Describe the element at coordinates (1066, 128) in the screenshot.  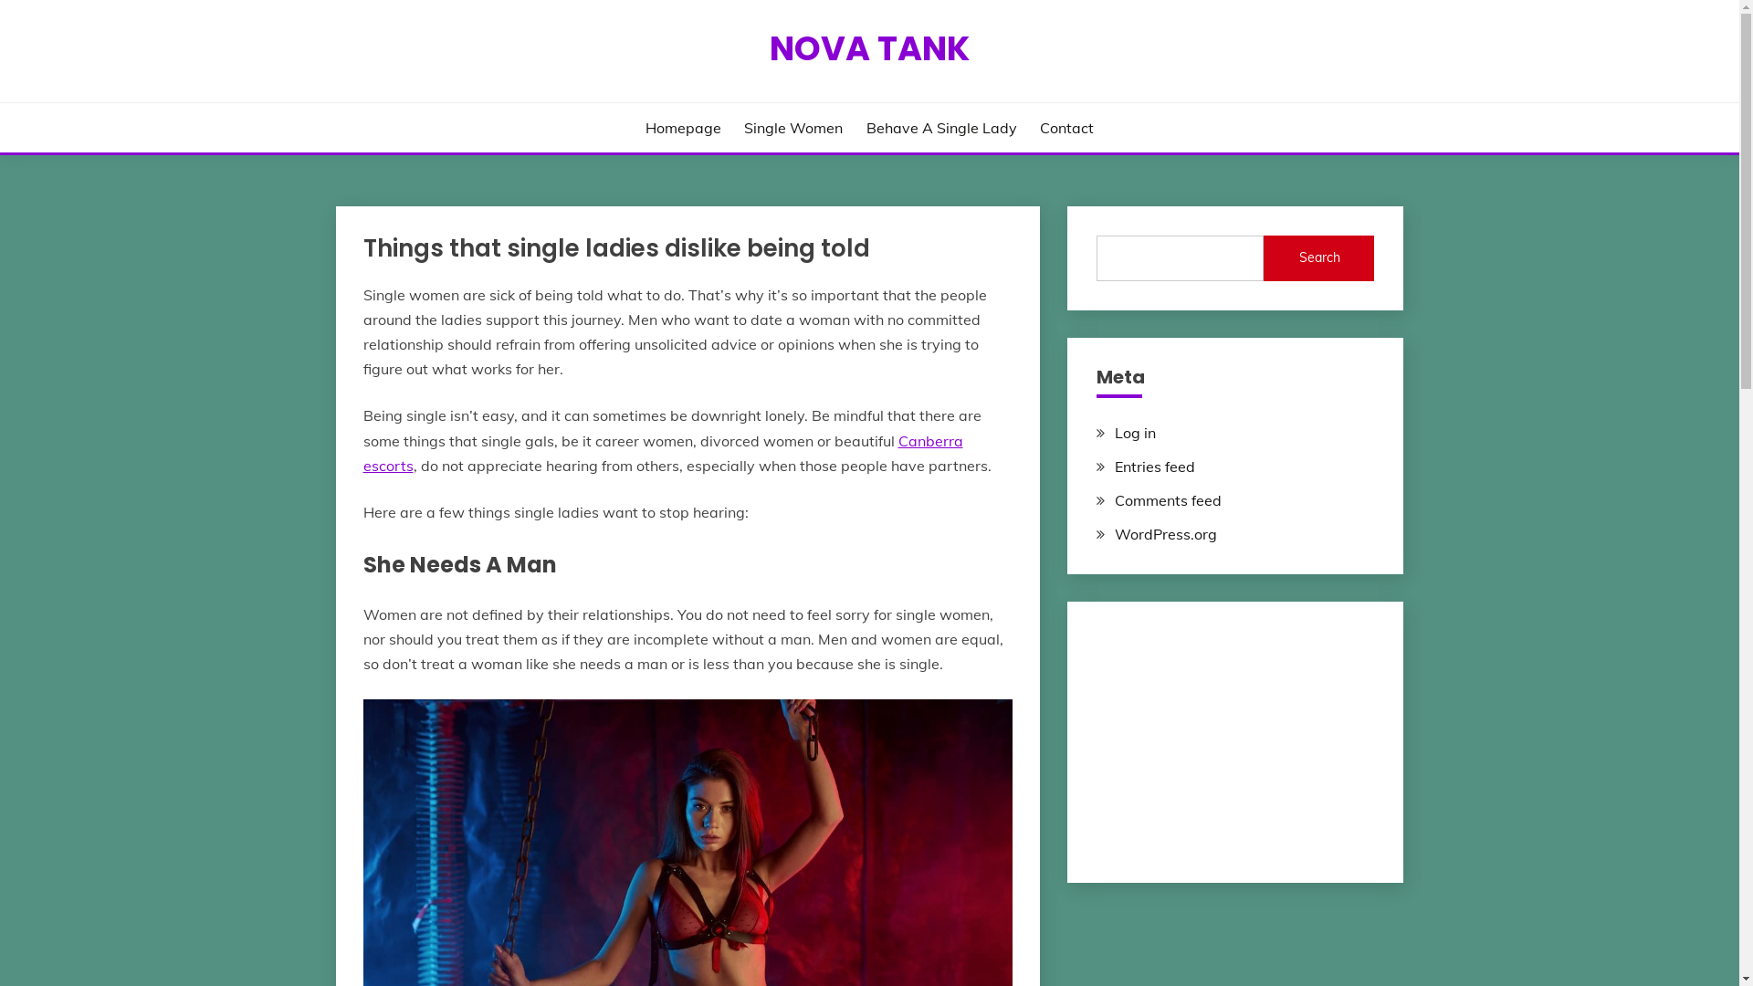
I see `Contact` at that location.